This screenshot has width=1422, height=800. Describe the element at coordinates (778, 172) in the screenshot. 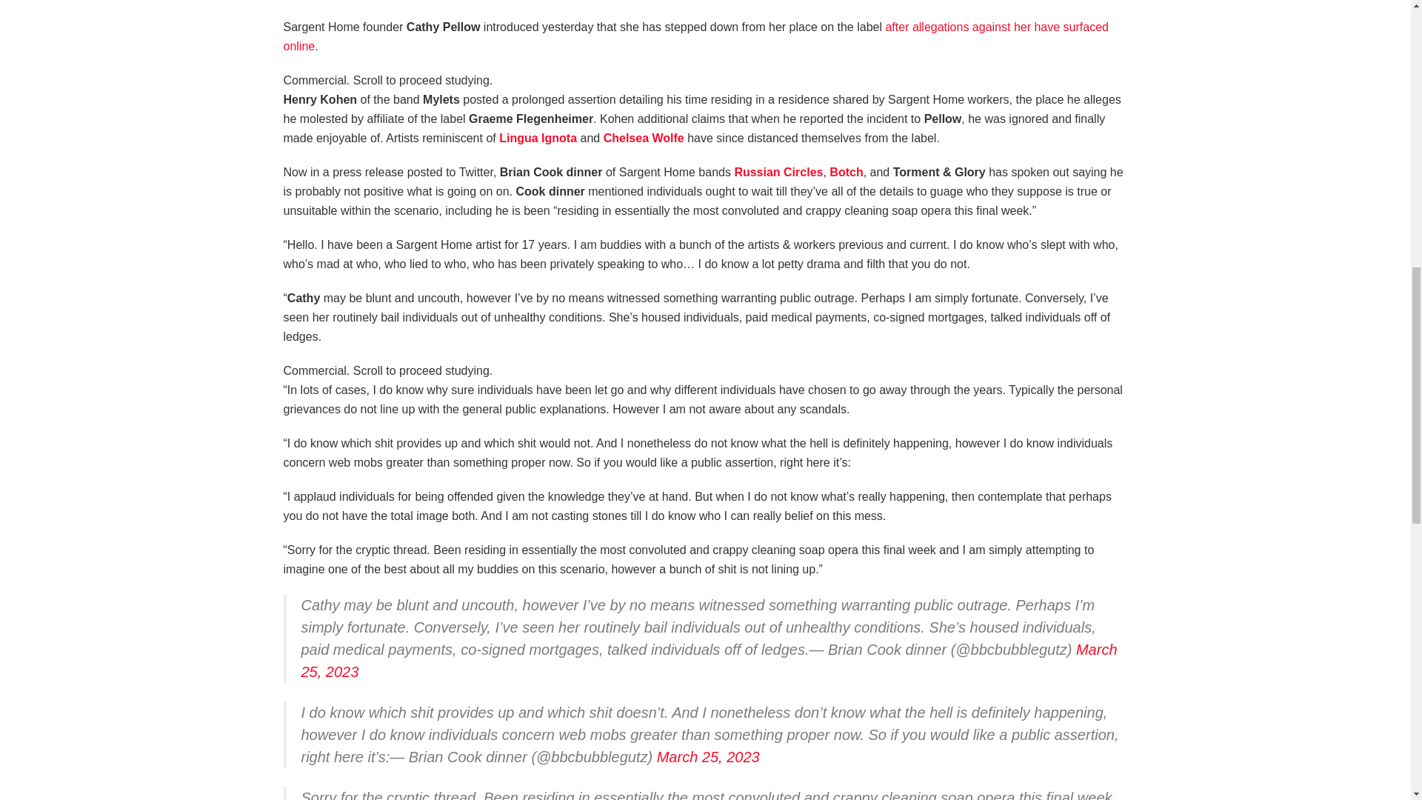

I see `Russian Circles` at that location.